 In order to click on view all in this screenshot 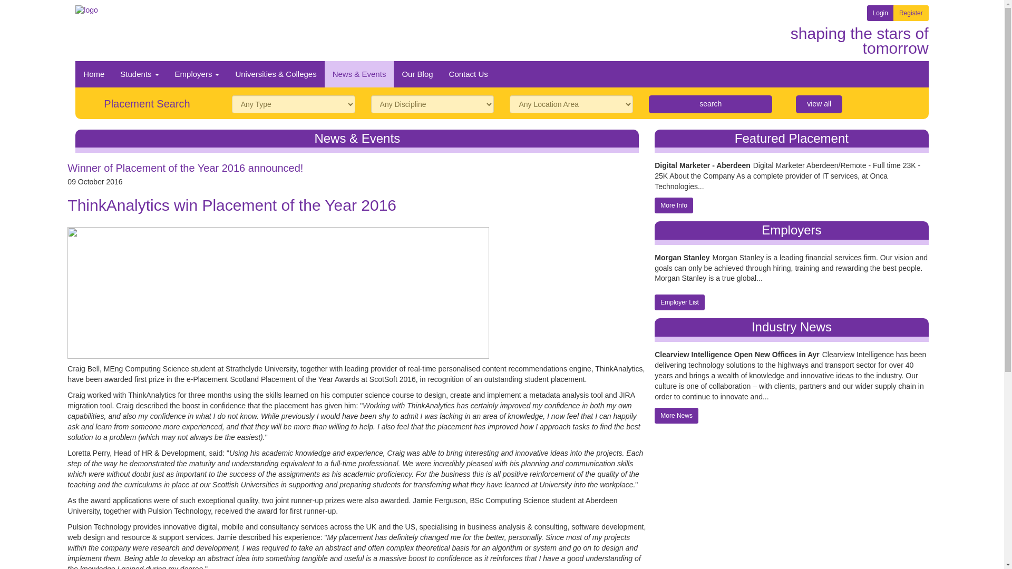, I will do `click(819, 104)`.